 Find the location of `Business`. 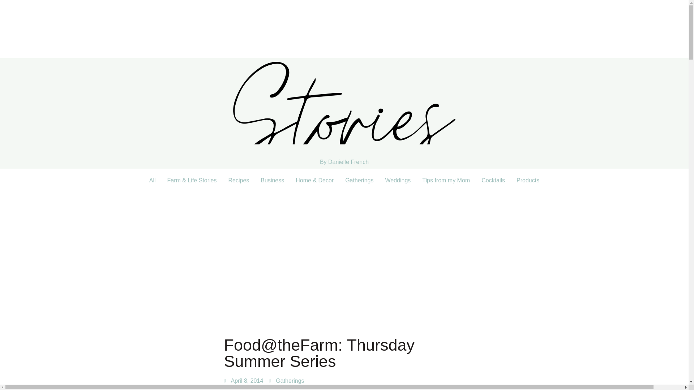

Business is located at coordinates (272, 181).